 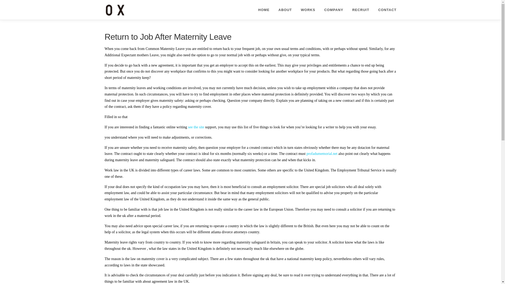 I want to click on COMPANY, so click(x=334, y=10).